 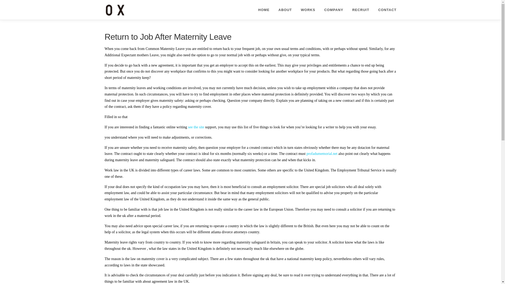 I want to click on COMPANY, so click(x=334, y=10).